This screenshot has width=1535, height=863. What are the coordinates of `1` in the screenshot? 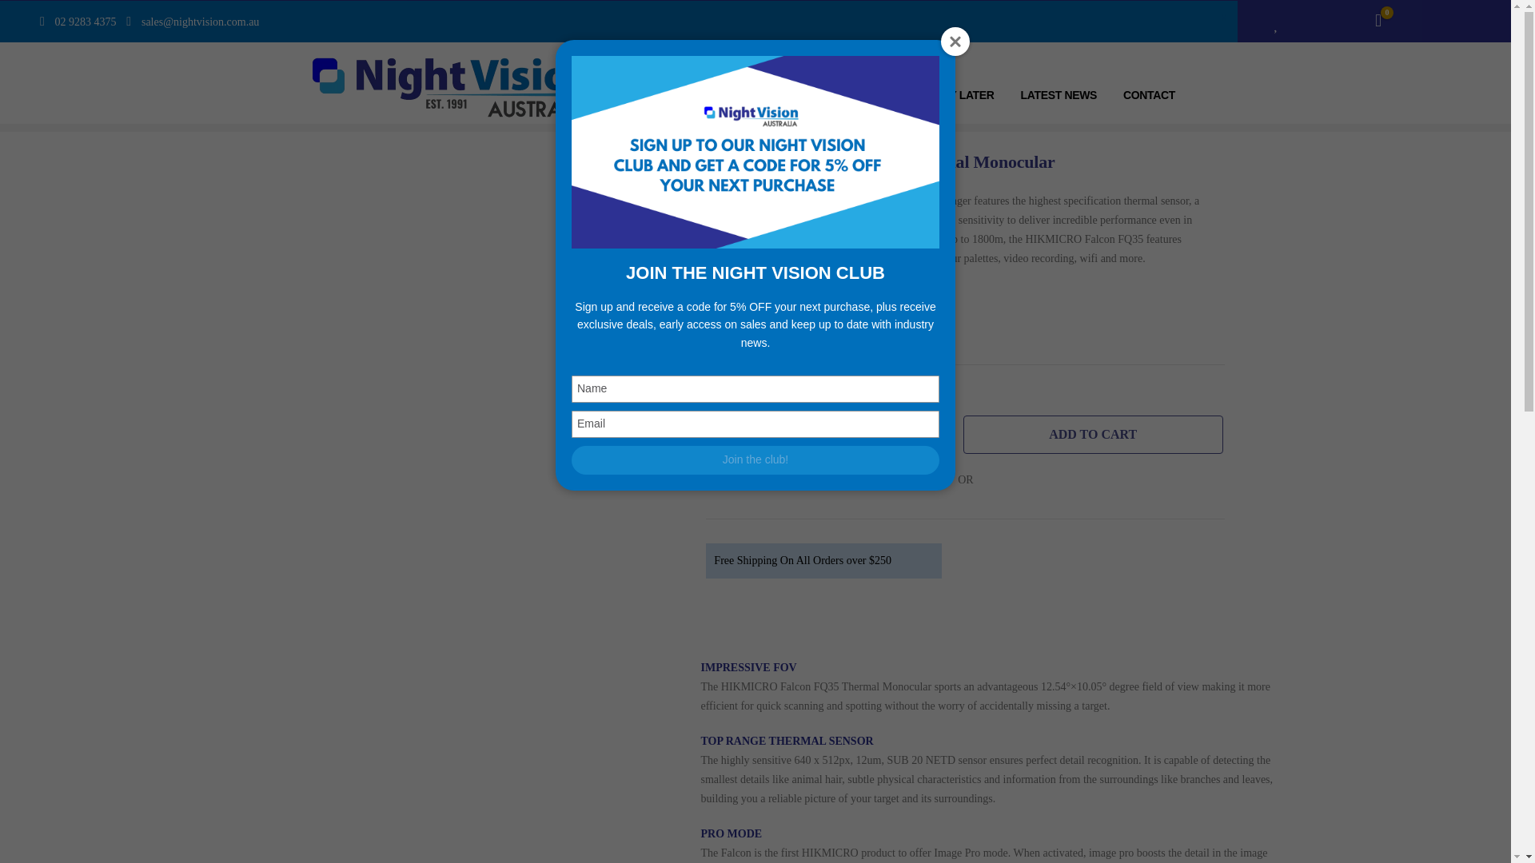 It's located at (720, 394).